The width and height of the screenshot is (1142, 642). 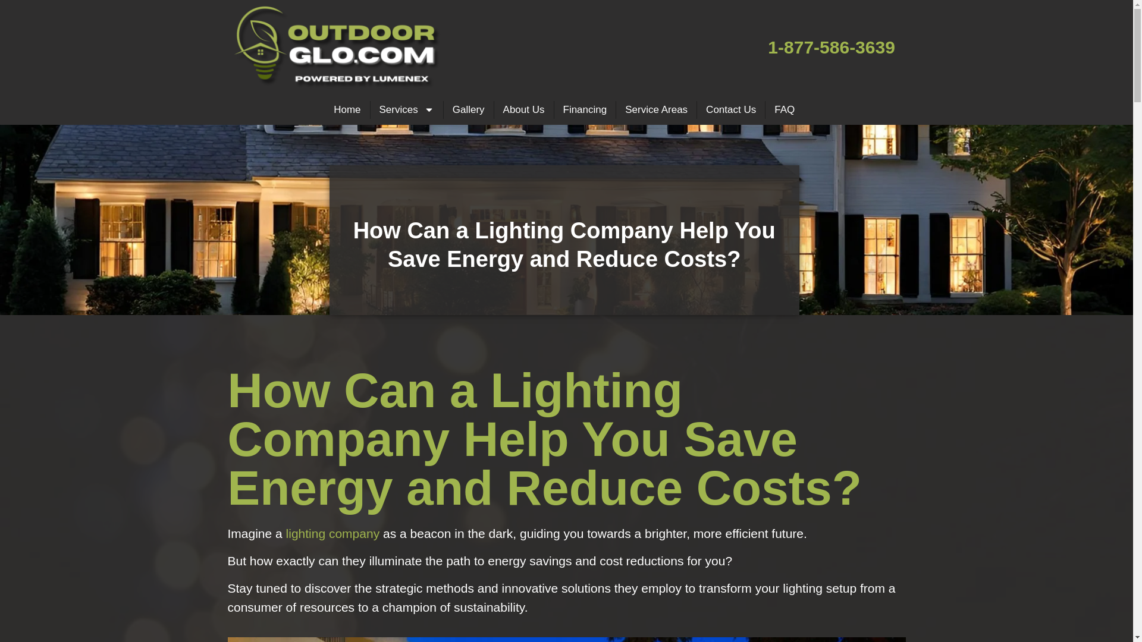 I want to click on lighting company, so click(x=333, y=533).